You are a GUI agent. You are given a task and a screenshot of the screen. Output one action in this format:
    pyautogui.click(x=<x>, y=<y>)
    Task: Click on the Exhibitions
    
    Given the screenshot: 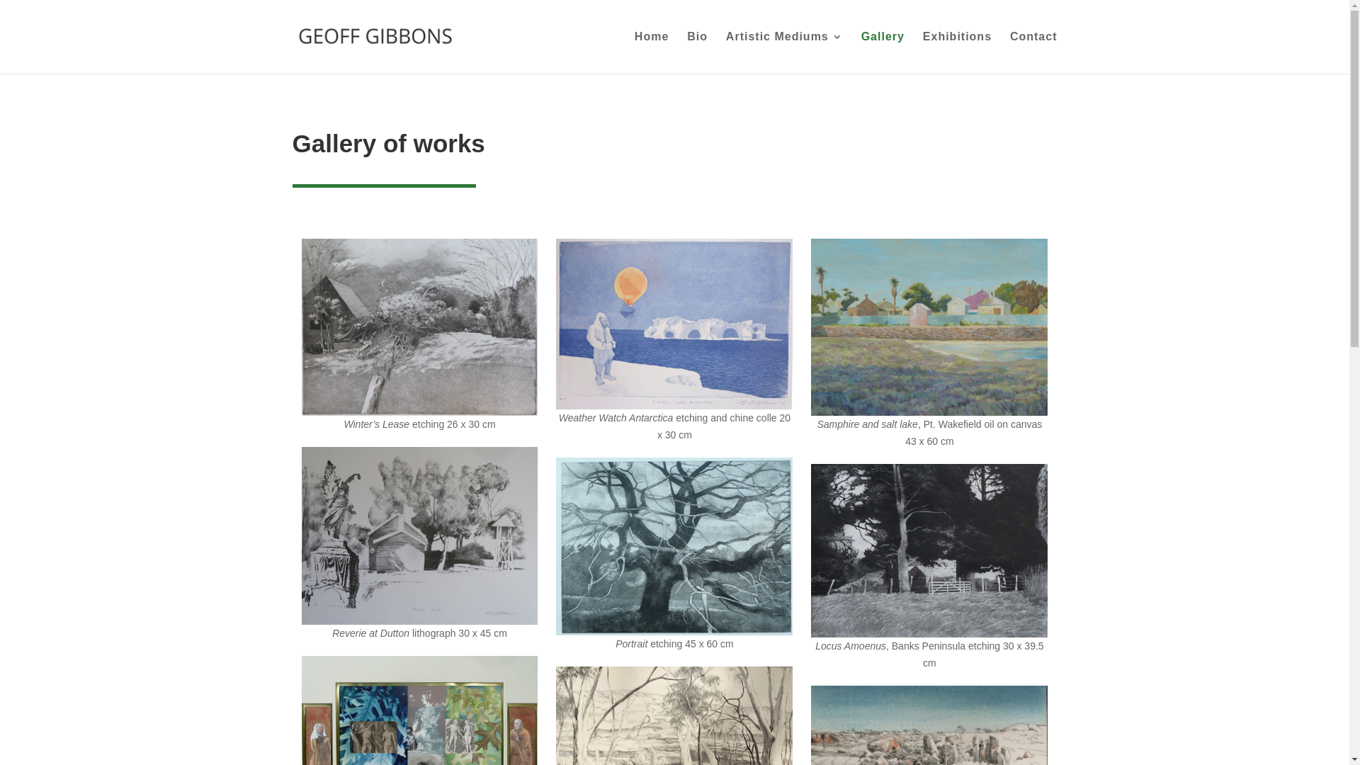 What is the action you would take?
    pyautogui.click(x=958, y=52)
    